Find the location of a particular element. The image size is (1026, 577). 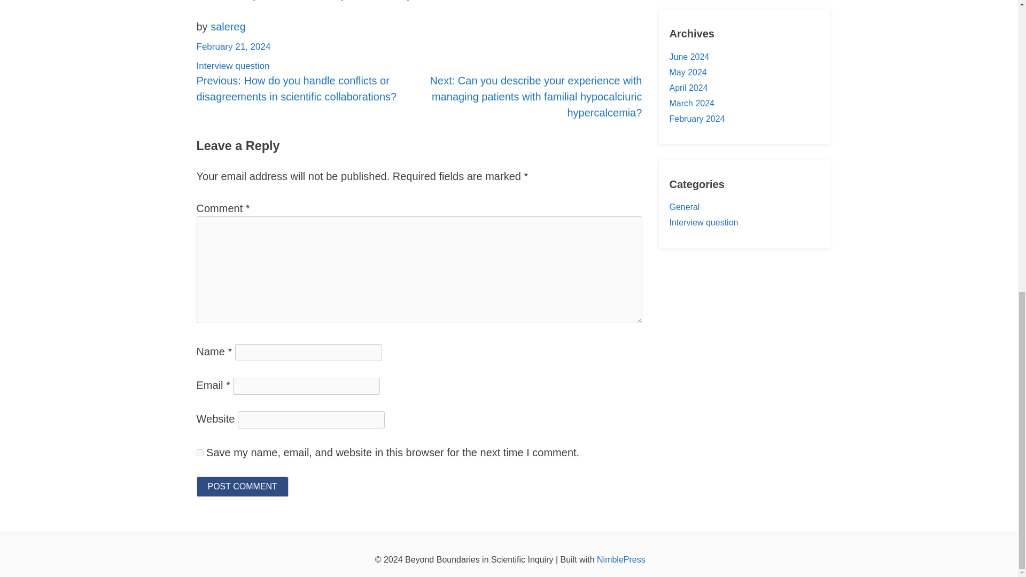

February 2024 is located at coordinates (696, 119).